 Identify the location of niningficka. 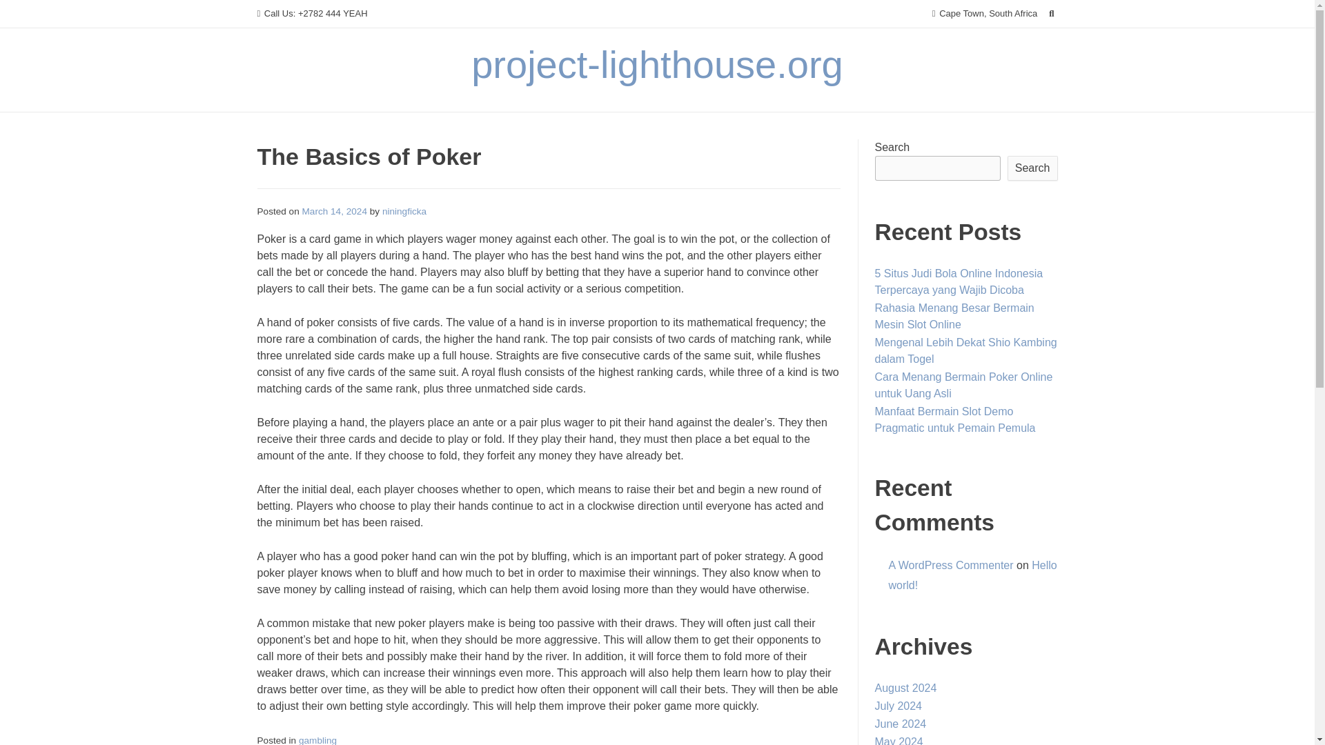
(404, 211).